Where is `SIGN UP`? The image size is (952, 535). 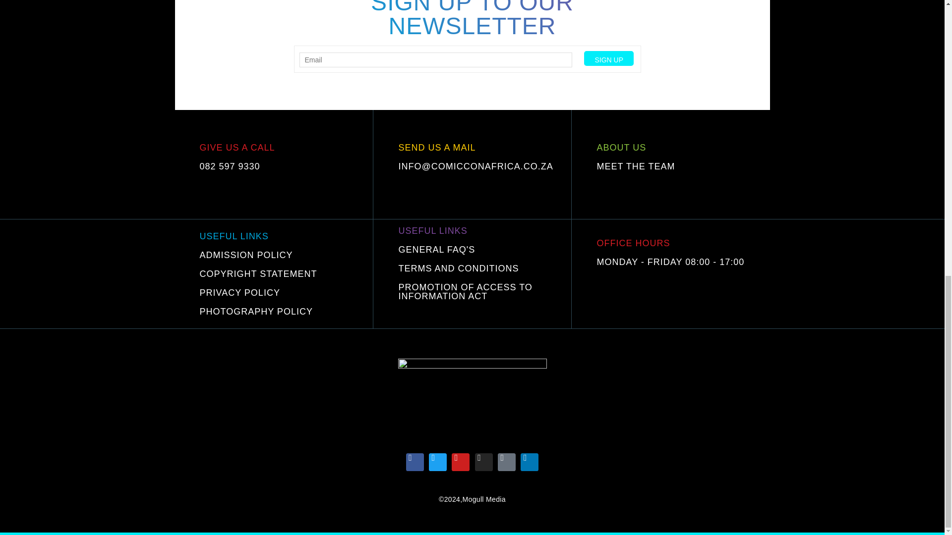
SIGN UP is located at coordinates (609, 58).